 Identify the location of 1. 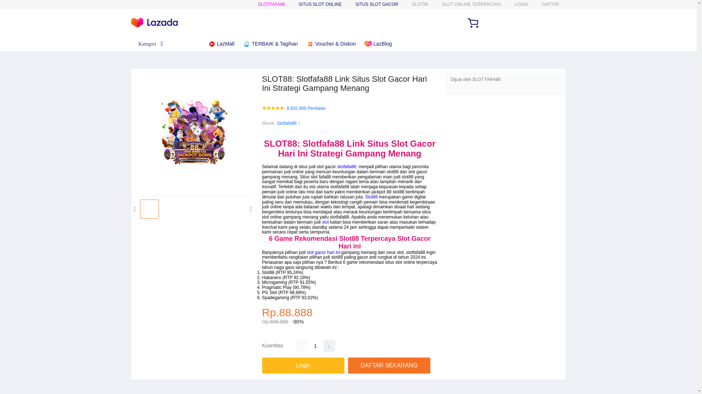
(315, 346).